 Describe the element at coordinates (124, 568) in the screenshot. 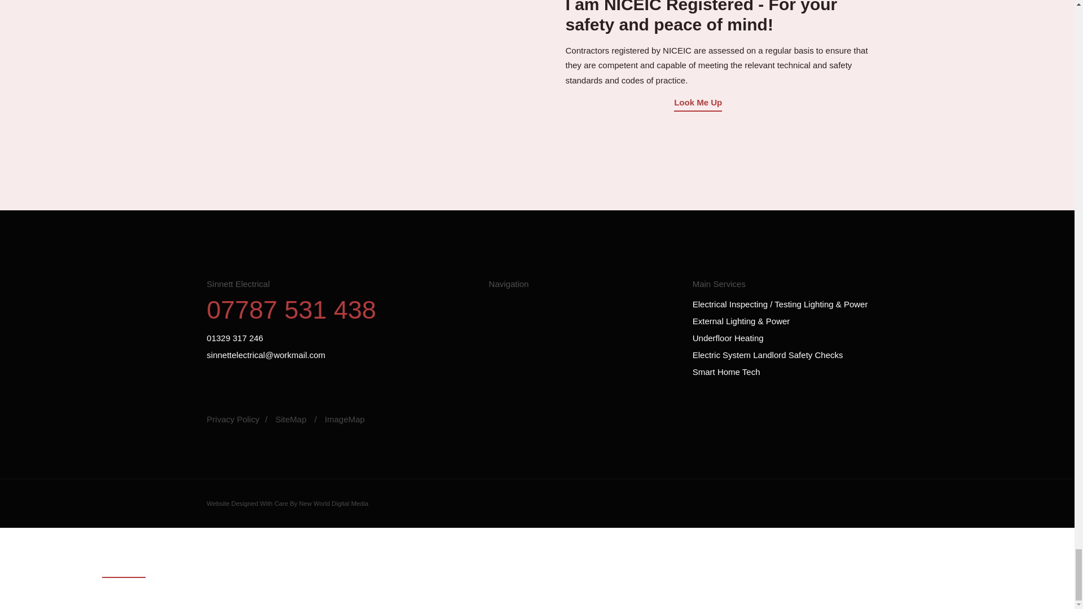

I see `Read more` at that location.